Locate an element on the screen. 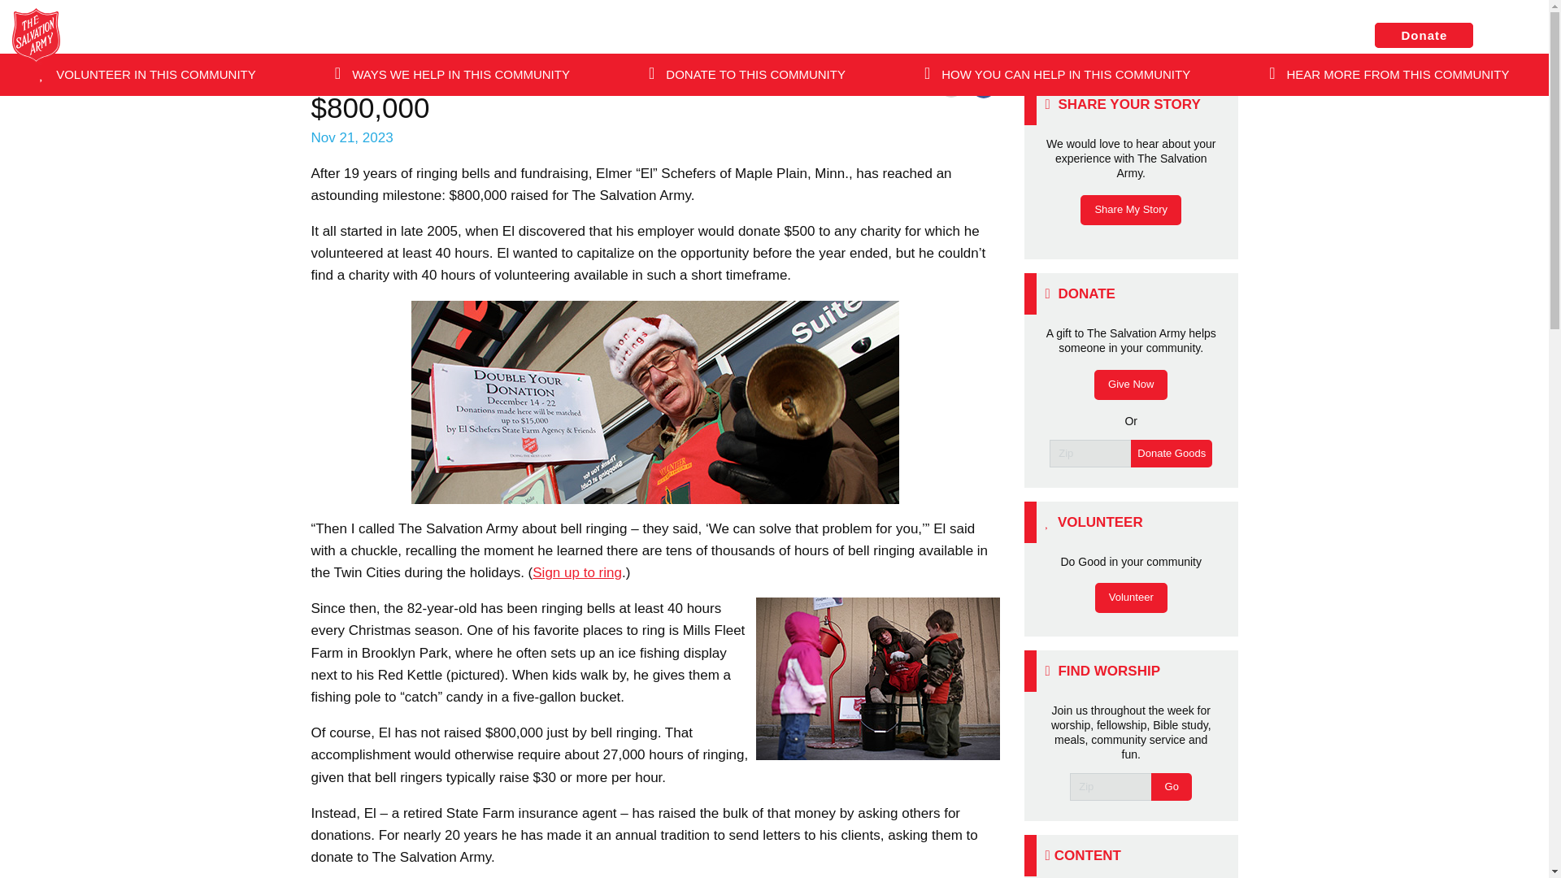 This screenshot has height=878, width=1561. Locations is located at coordinates (1302, 34).